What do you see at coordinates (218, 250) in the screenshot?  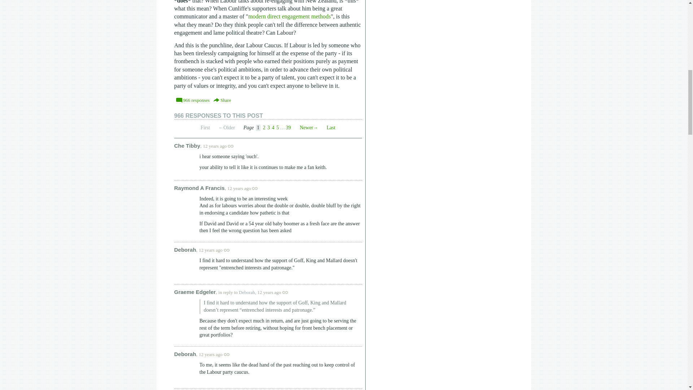 I see `12 years ago` at bounding box center [218, 250].